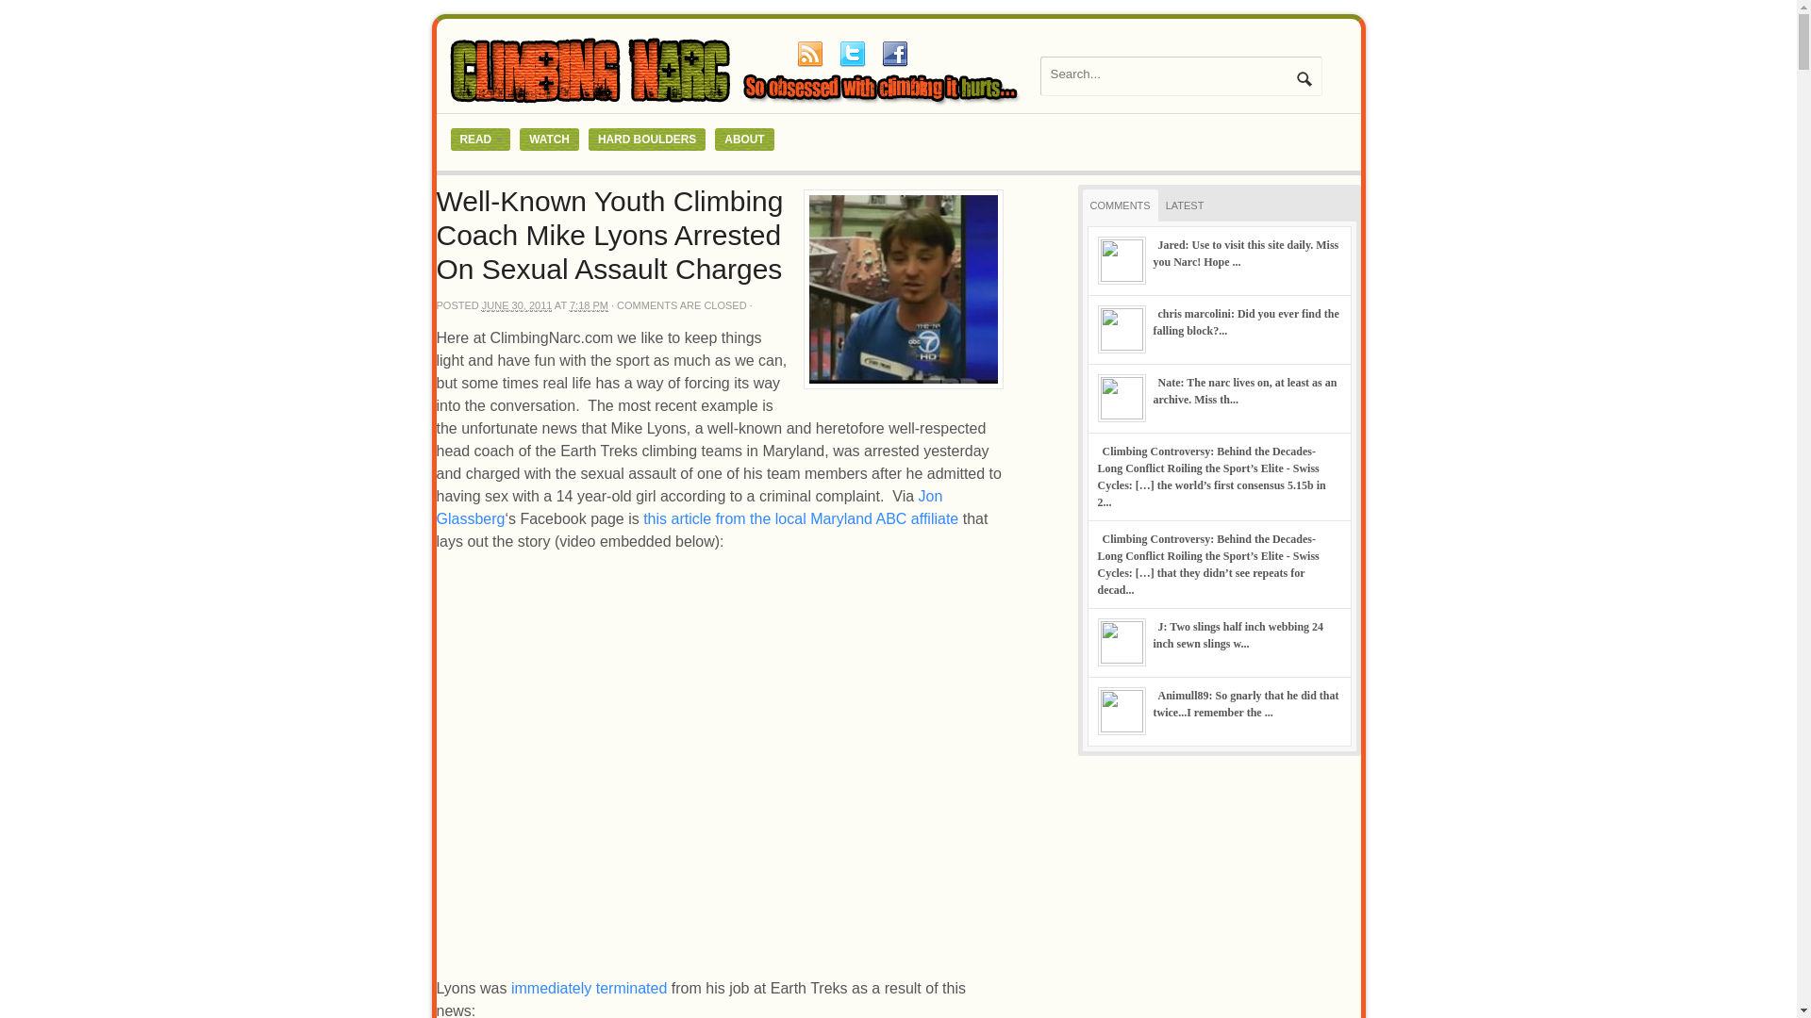 Image resolution: width=1811 pixels, height=1018 pixels. Describe the element at coordinates (549, 140) in the screenshot. I see `WATCH` at that location.